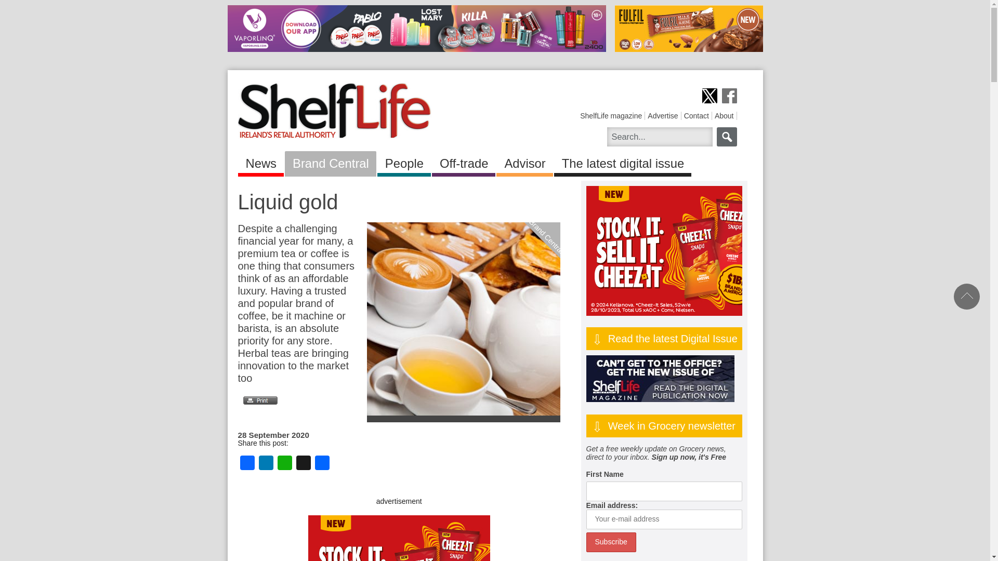 Image resolution: width=998 pixels, height=561 pixels. I want to click on Share, so click(322, 463).